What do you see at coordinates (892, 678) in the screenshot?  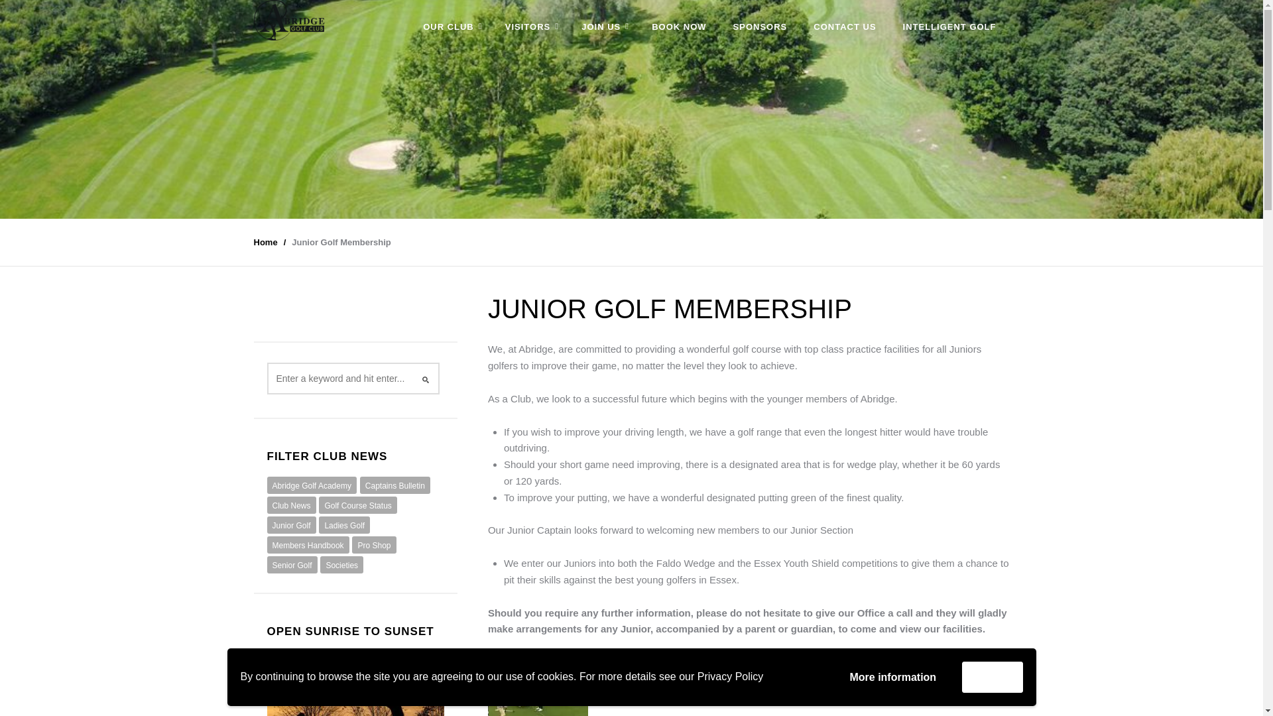 I see `More information` at bounding box center [892, 678].